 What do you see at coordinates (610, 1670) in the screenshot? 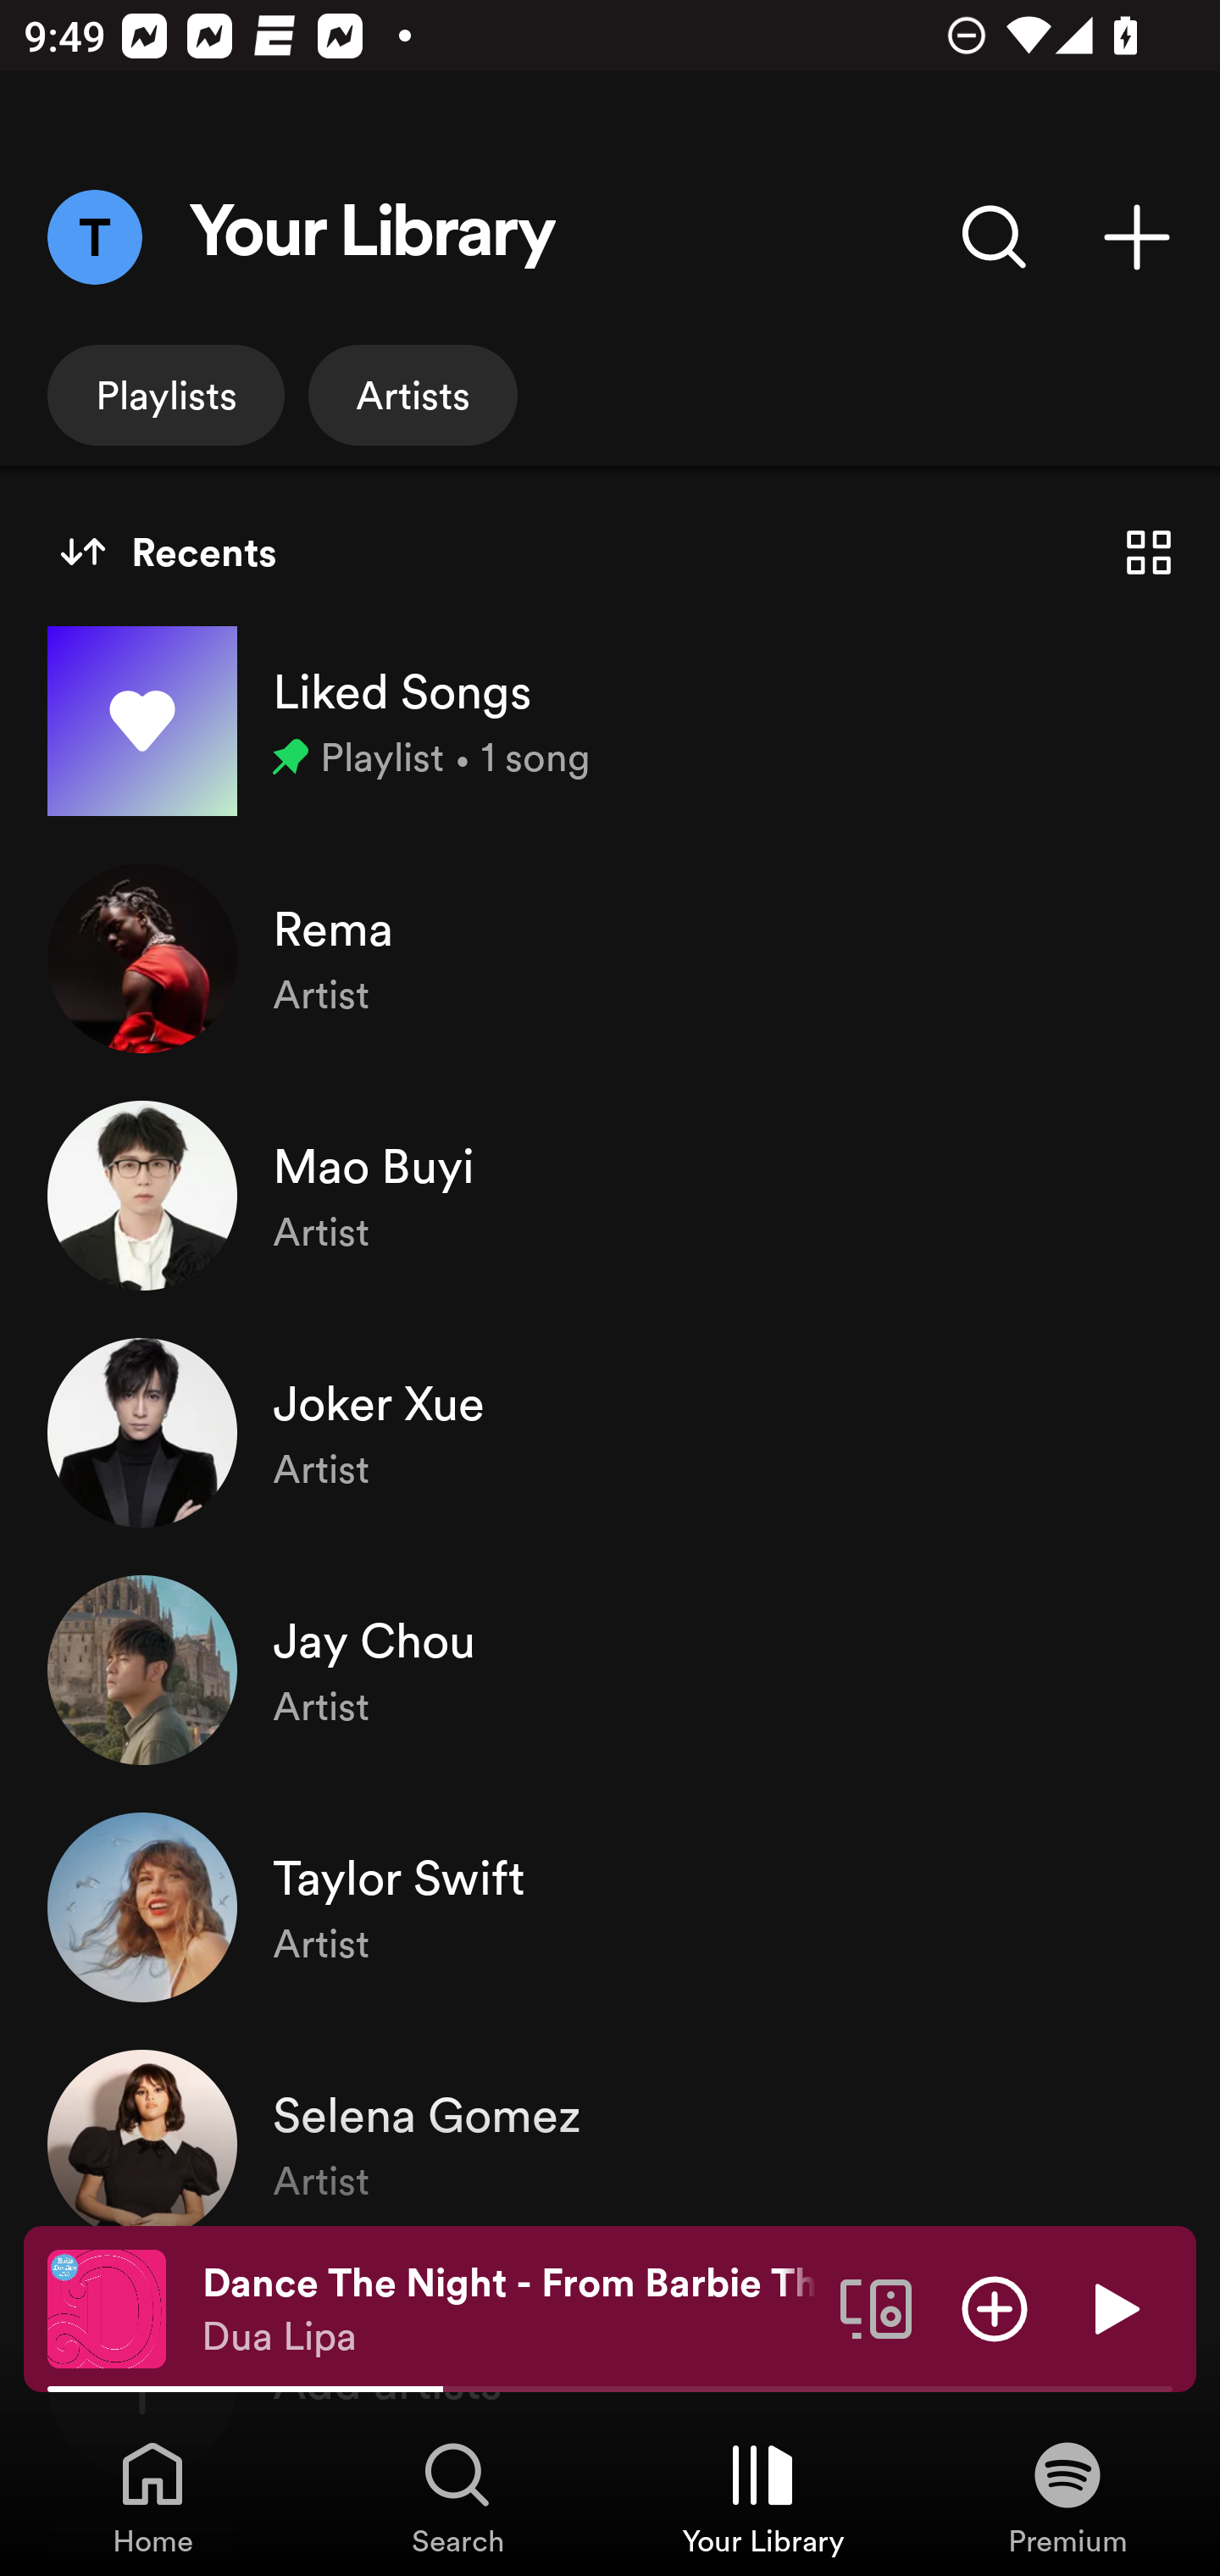
I see `Jay Chou, Artist,  Jay Chou Artist` at bounding box center [610, 1670].